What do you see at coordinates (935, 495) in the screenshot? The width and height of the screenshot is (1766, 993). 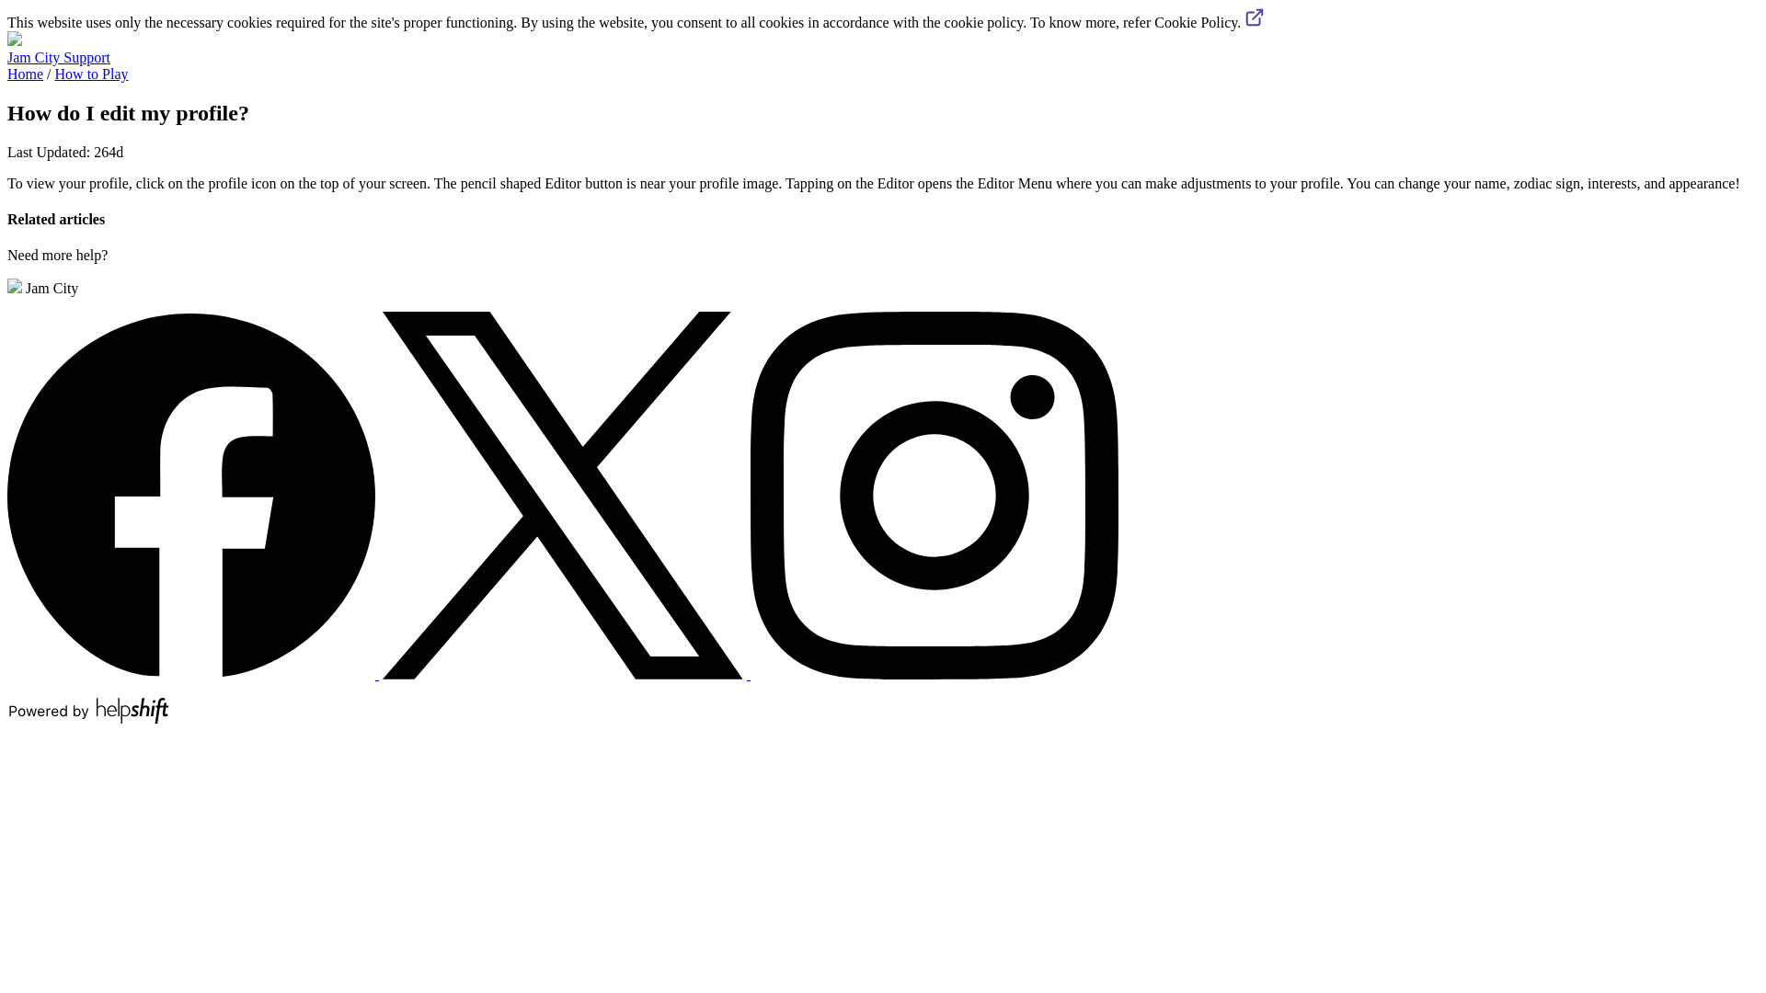 I see `Logo Instagram` at bounding box center [935, 495].